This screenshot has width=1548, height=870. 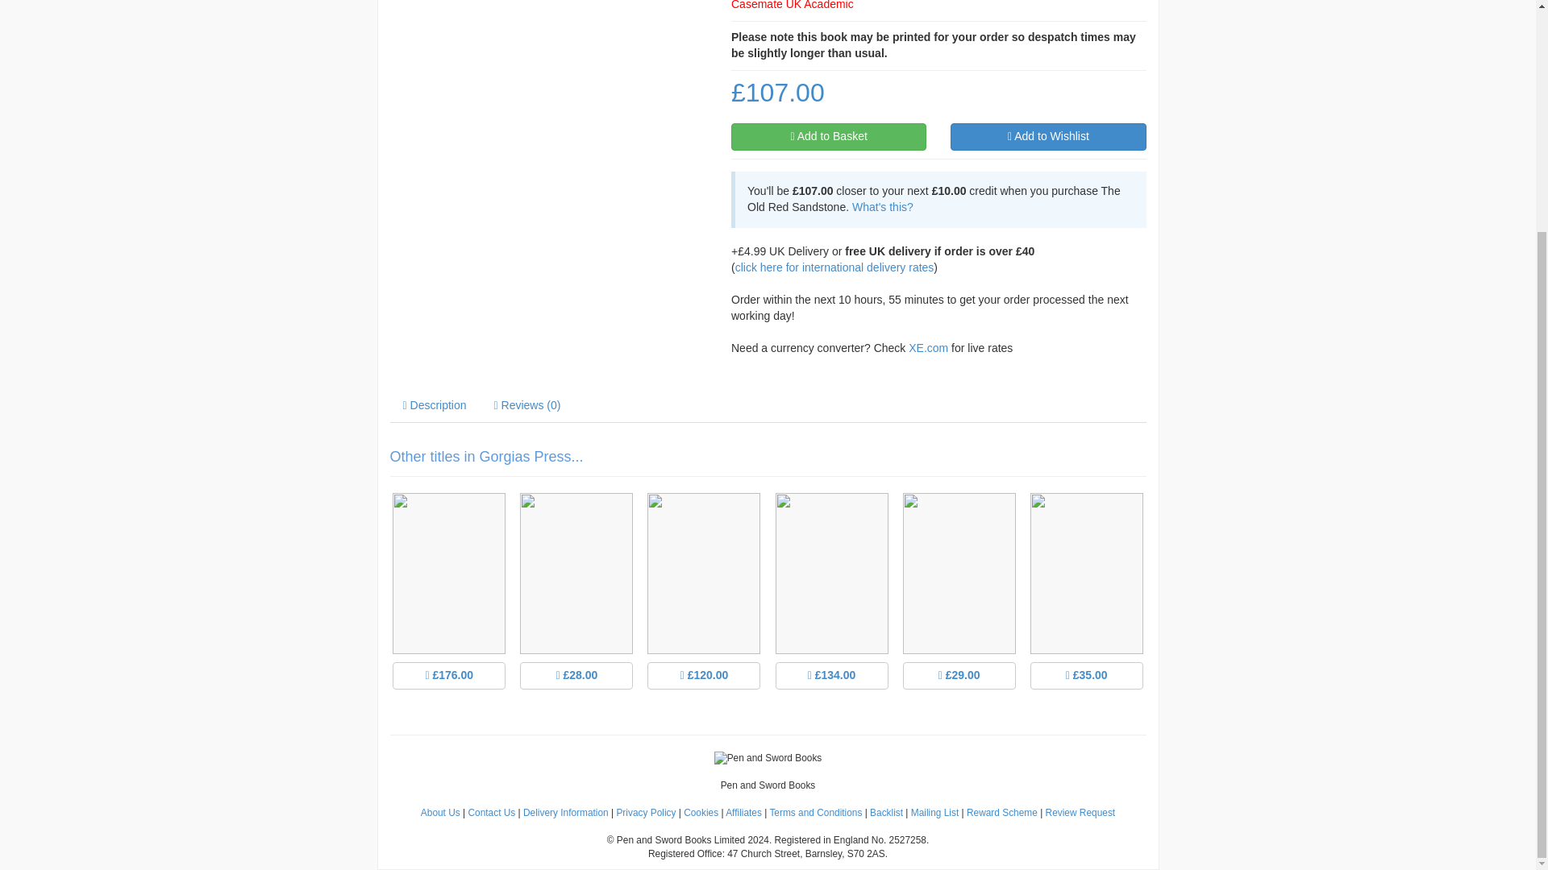 I want to click on The Sacred Books of Chaldea, so click(x=1087, y=606).